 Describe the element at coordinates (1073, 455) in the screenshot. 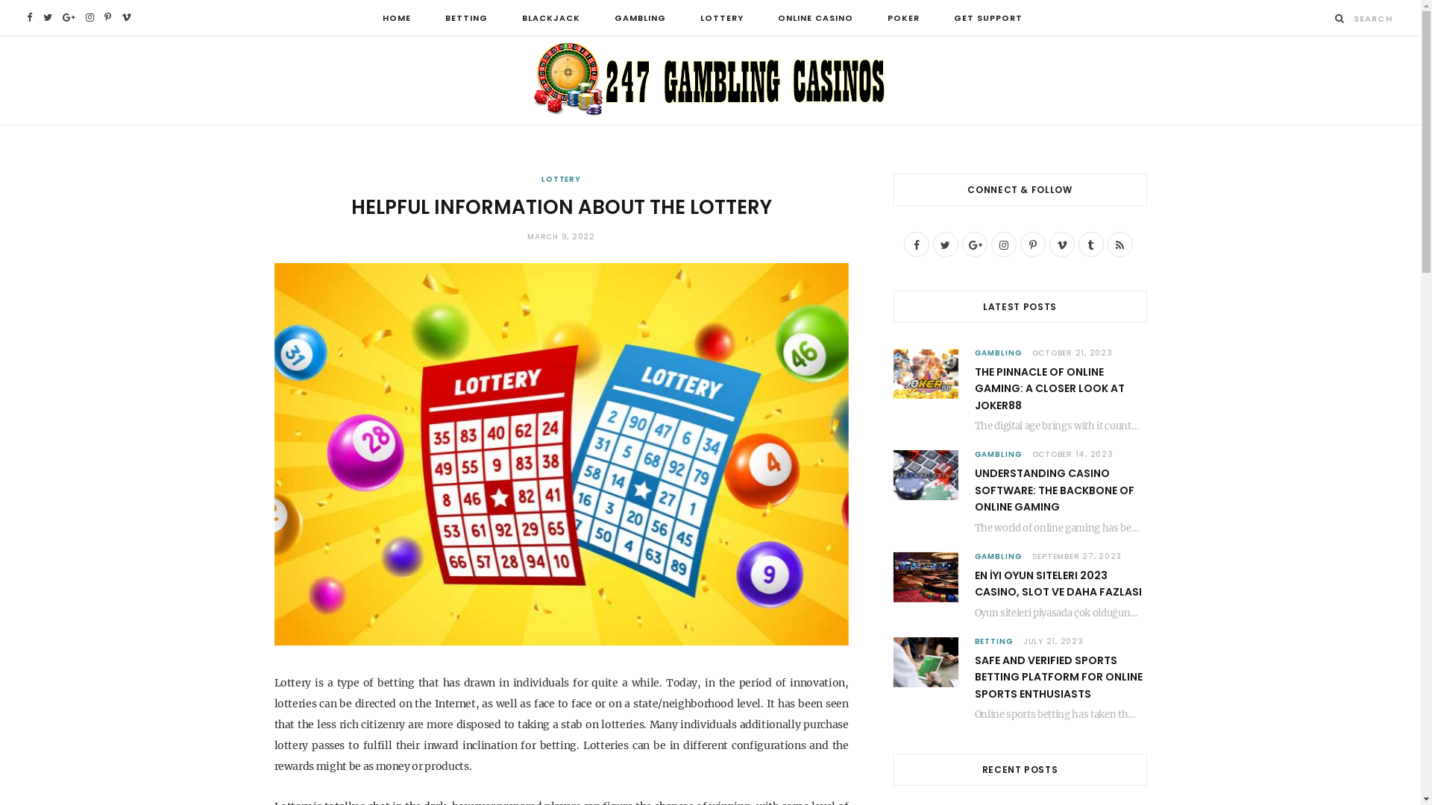

I see `OCTOBER 14, 2023` at that location.